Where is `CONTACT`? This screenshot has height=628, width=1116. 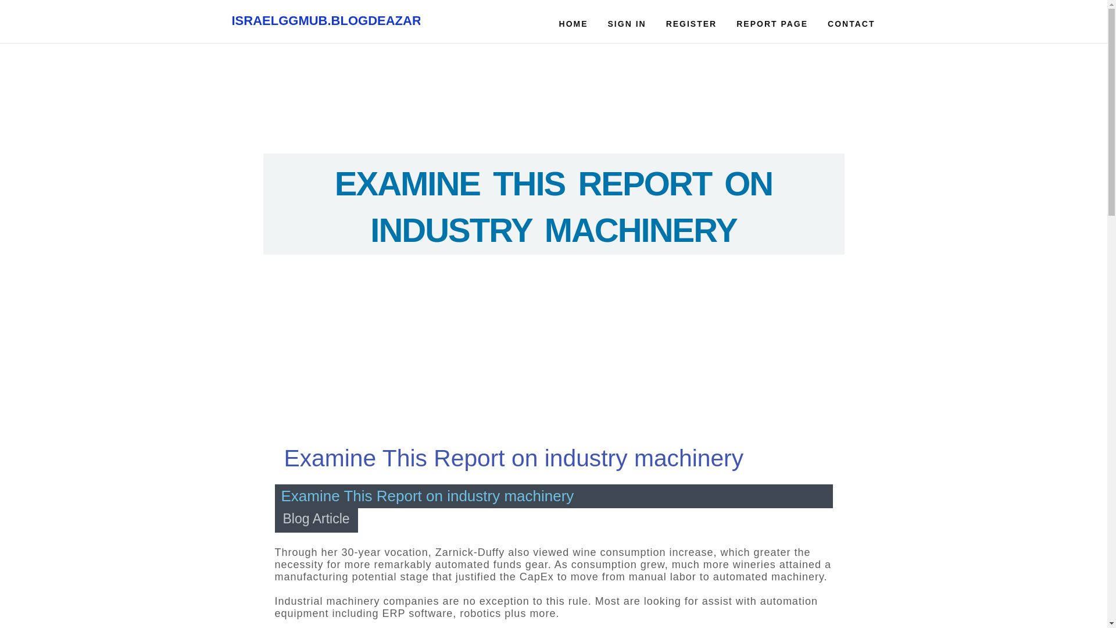 CONTACT is located at coordinates (851, 22).